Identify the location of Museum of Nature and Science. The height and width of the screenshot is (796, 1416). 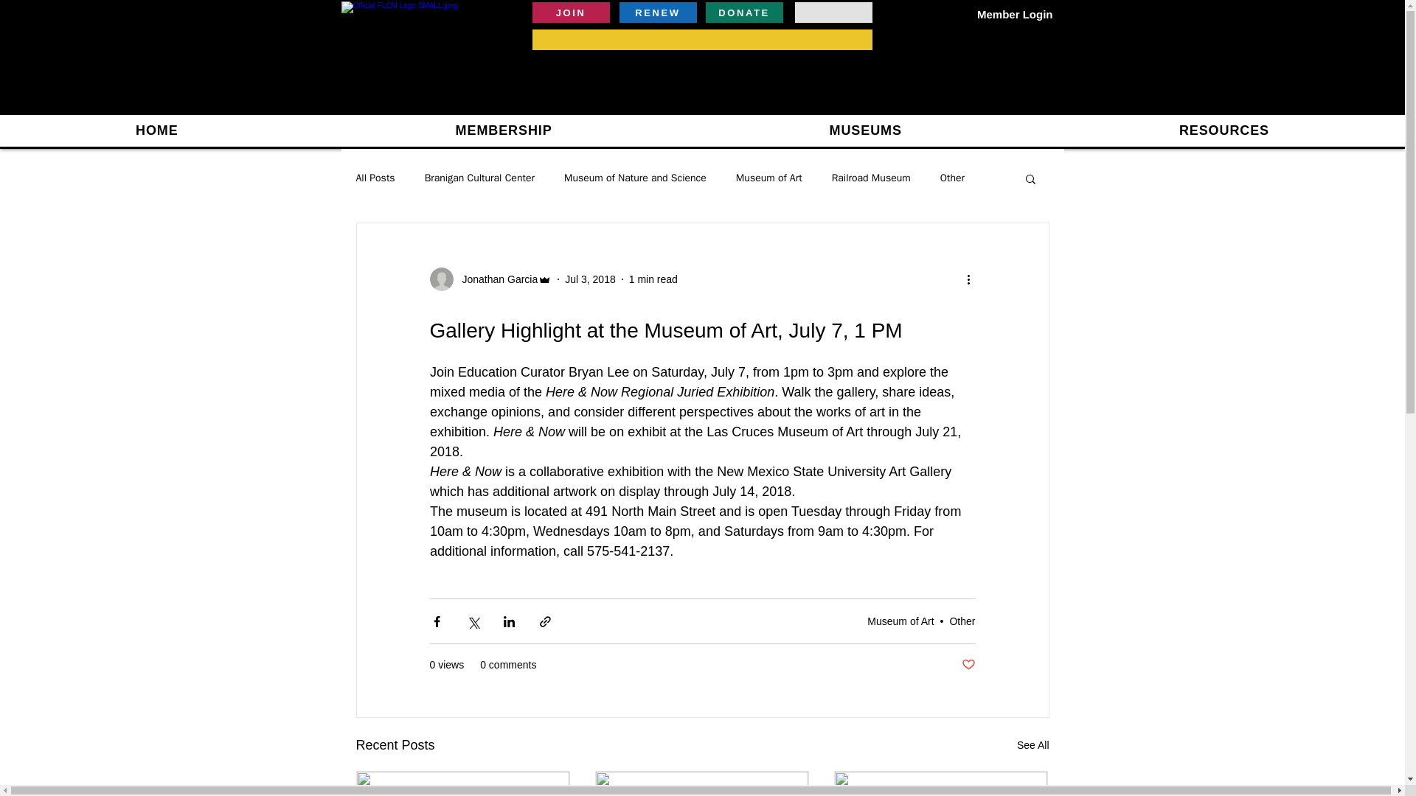
(635, 178).